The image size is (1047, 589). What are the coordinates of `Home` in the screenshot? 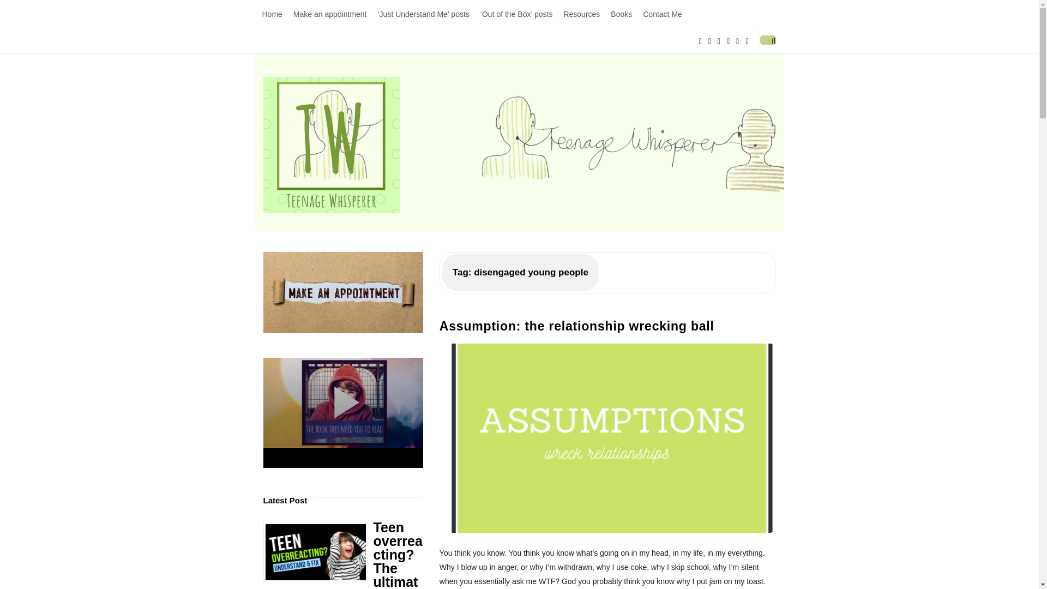 It's located at (272, 13).